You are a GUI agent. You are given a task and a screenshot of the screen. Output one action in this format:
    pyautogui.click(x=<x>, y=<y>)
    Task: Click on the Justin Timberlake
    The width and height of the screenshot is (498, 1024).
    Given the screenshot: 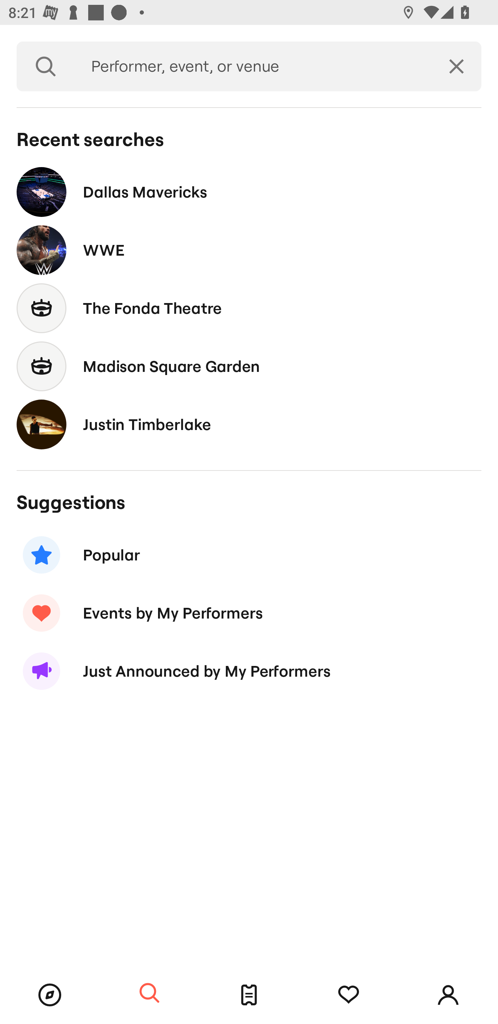 What is the action you would take?
    pyautogui.click(x=249, y=424)
    